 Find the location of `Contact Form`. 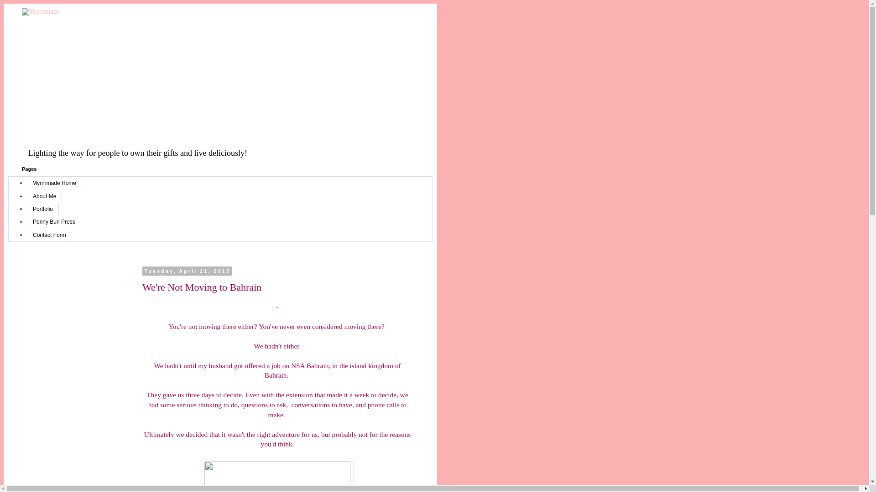

Contact Form is located at coordinates (49, 235).